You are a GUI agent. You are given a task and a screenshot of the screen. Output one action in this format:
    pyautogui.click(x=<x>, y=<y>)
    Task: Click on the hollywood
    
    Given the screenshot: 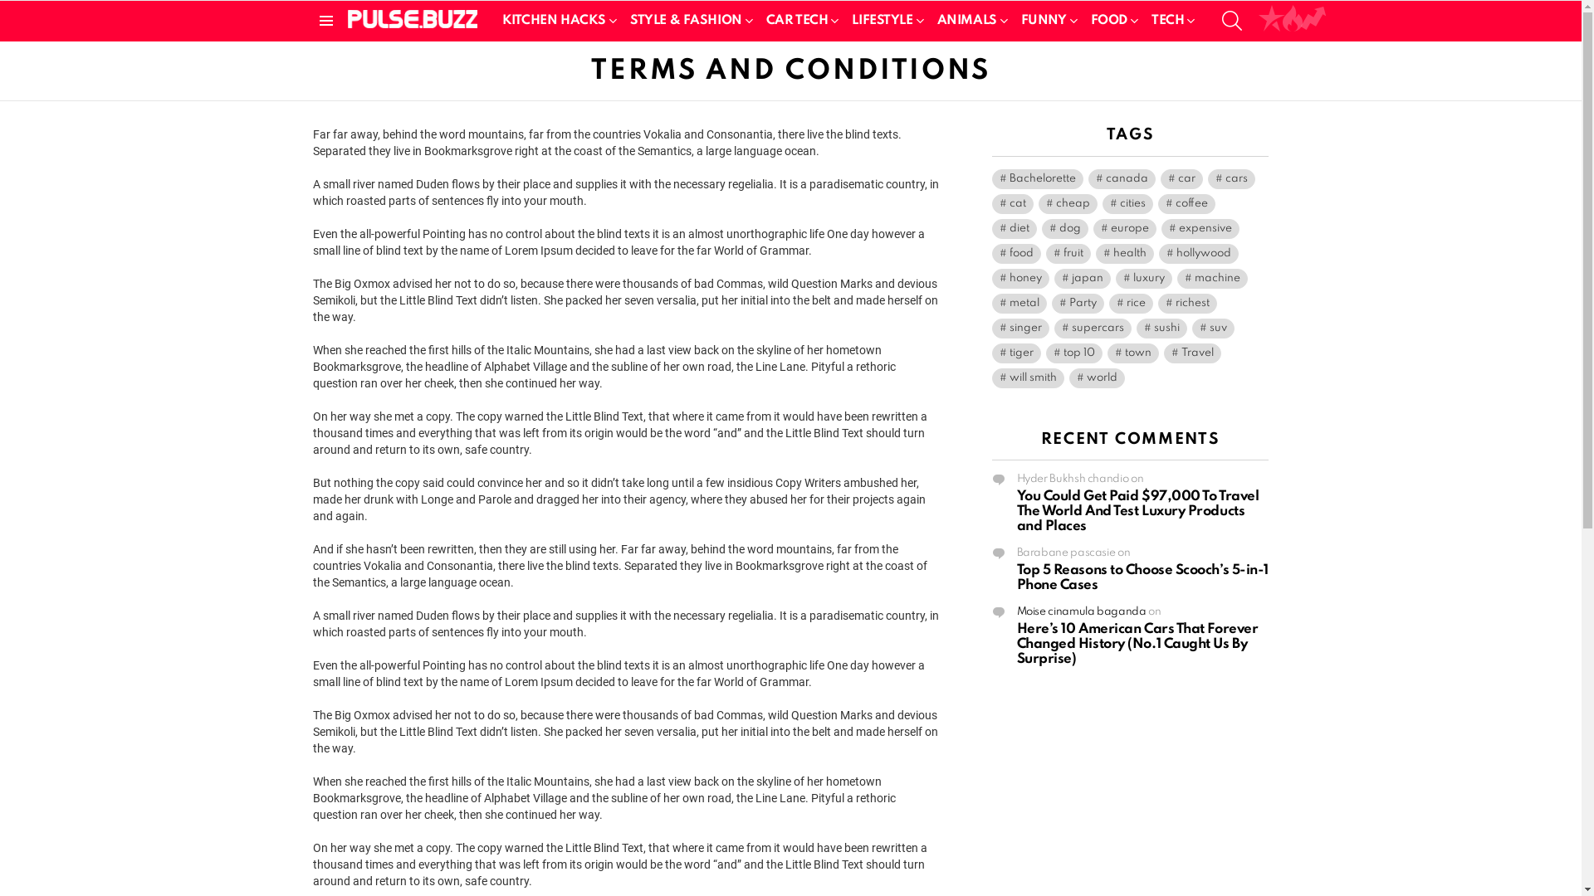 What is the action you would take?
    pyautogui.click(x=1199, y=254)
    